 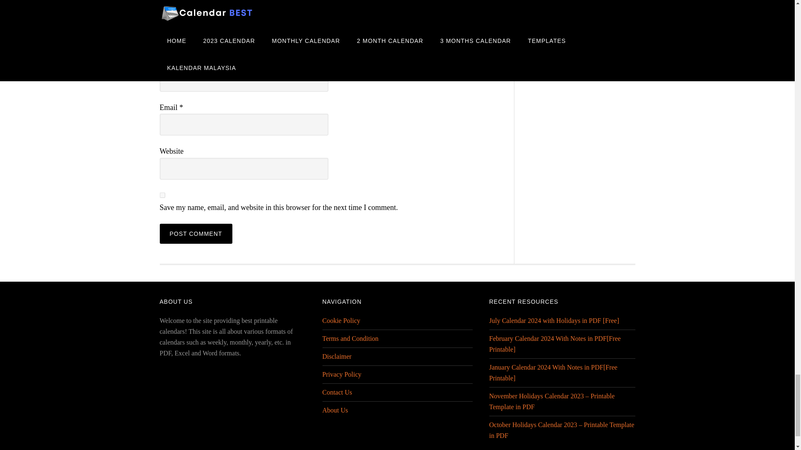 I want to click on yes, so click(x=162, y=195).